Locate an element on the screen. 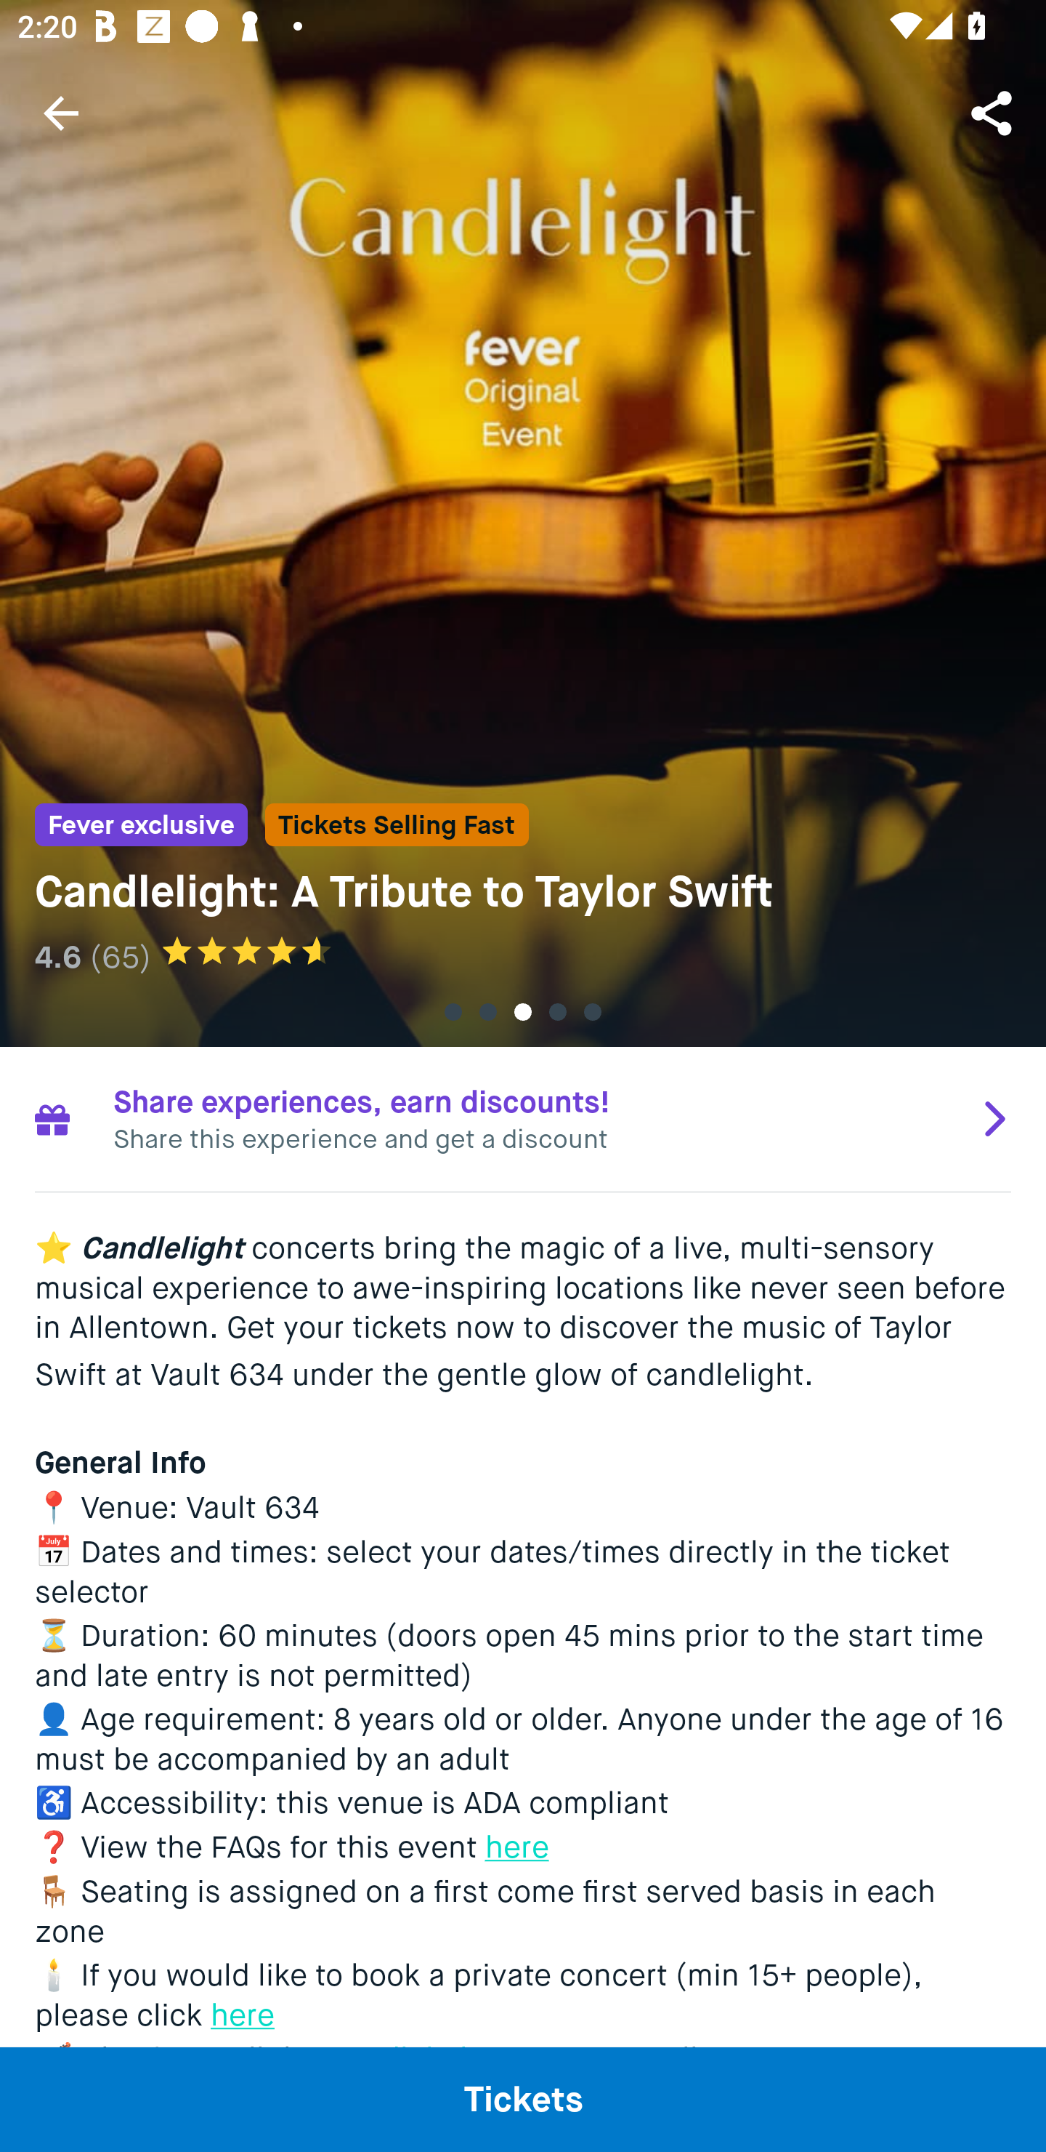  Navigate up is located at coordinates (61, 113).